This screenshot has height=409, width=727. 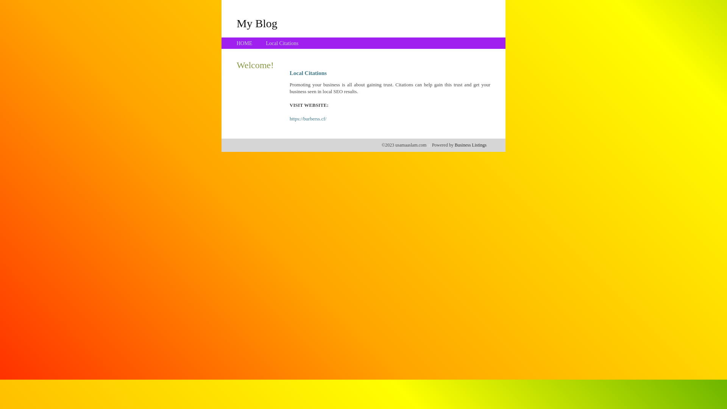 What do you see at coordinates (471, 145) in the screenshot?
I see `Business Listings` at bounding box center [471, 145].